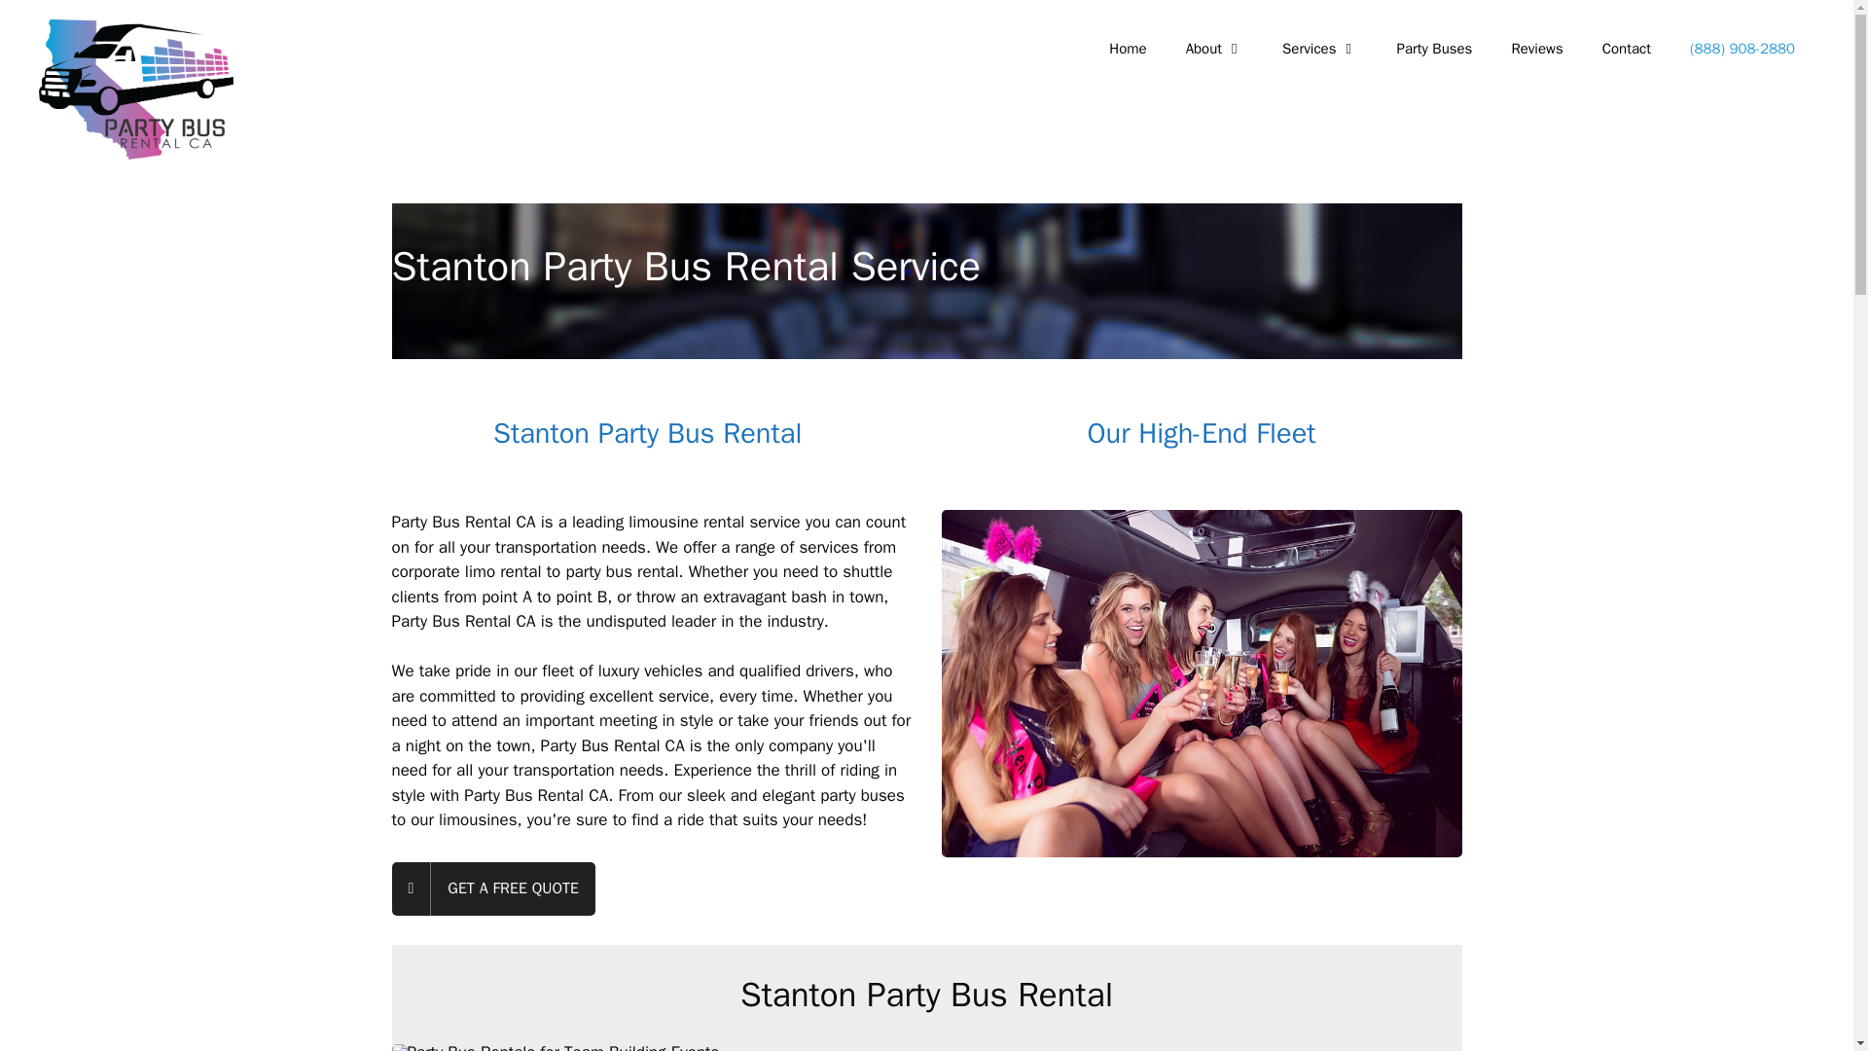  What do you see at coordinates (492, 888) in the screenshot?
I see `GET A FREE QUOTE` at bounding box center [492, 888].